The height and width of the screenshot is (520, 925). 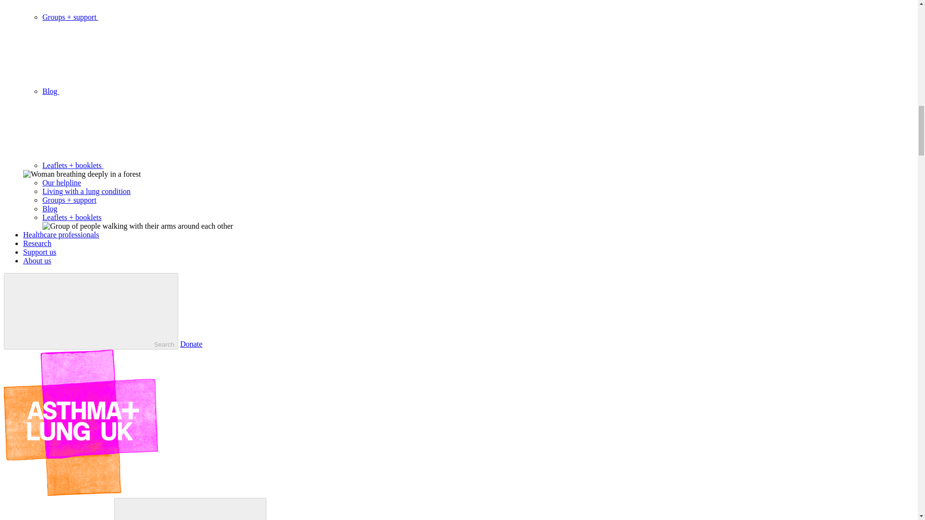 I want to click on Blog, so click(x=123, y=91).